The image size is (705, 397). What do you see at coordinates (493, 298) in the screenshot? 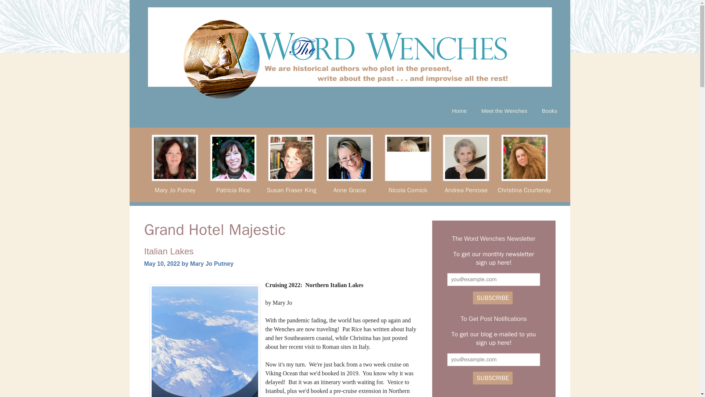
I see `Subscribe` at bounding box center [493, 298].